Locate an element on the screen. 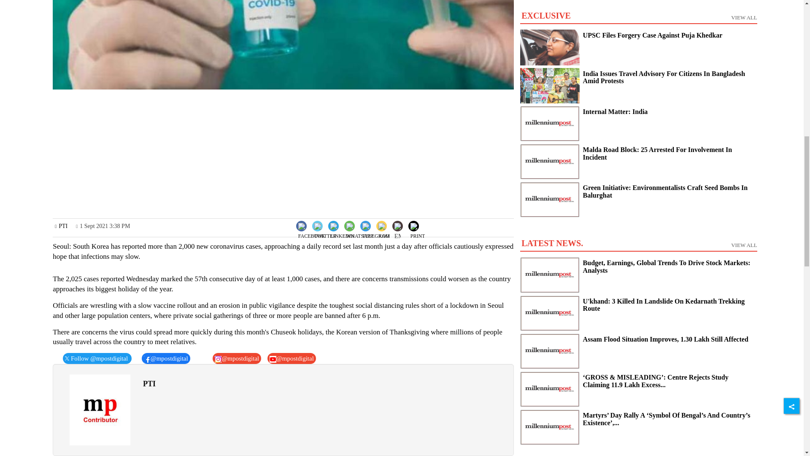 The image size is (810, 456). linkedin is located at coordinates (343, 232).